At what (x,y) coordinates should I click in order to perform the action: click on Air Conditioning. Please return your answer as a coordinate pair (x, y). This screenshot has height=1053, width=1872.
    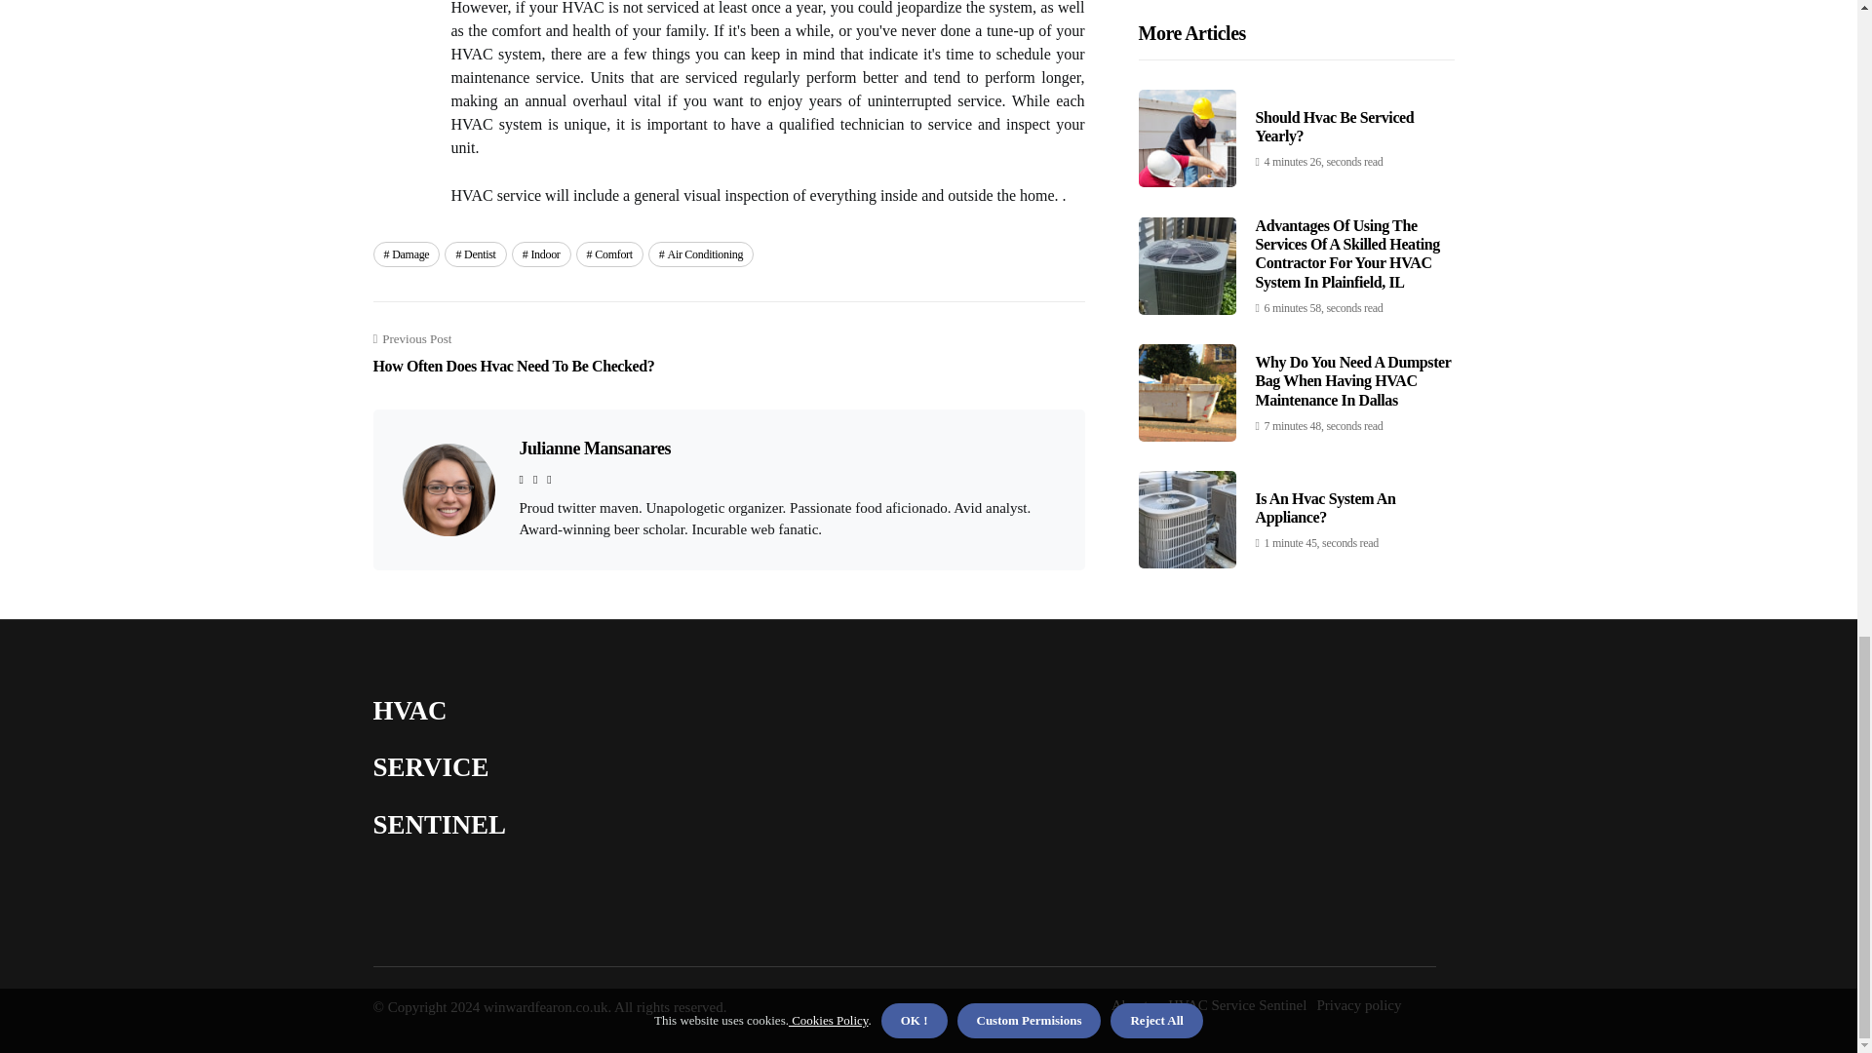
    Looking at the image, I should click on (610, 254).